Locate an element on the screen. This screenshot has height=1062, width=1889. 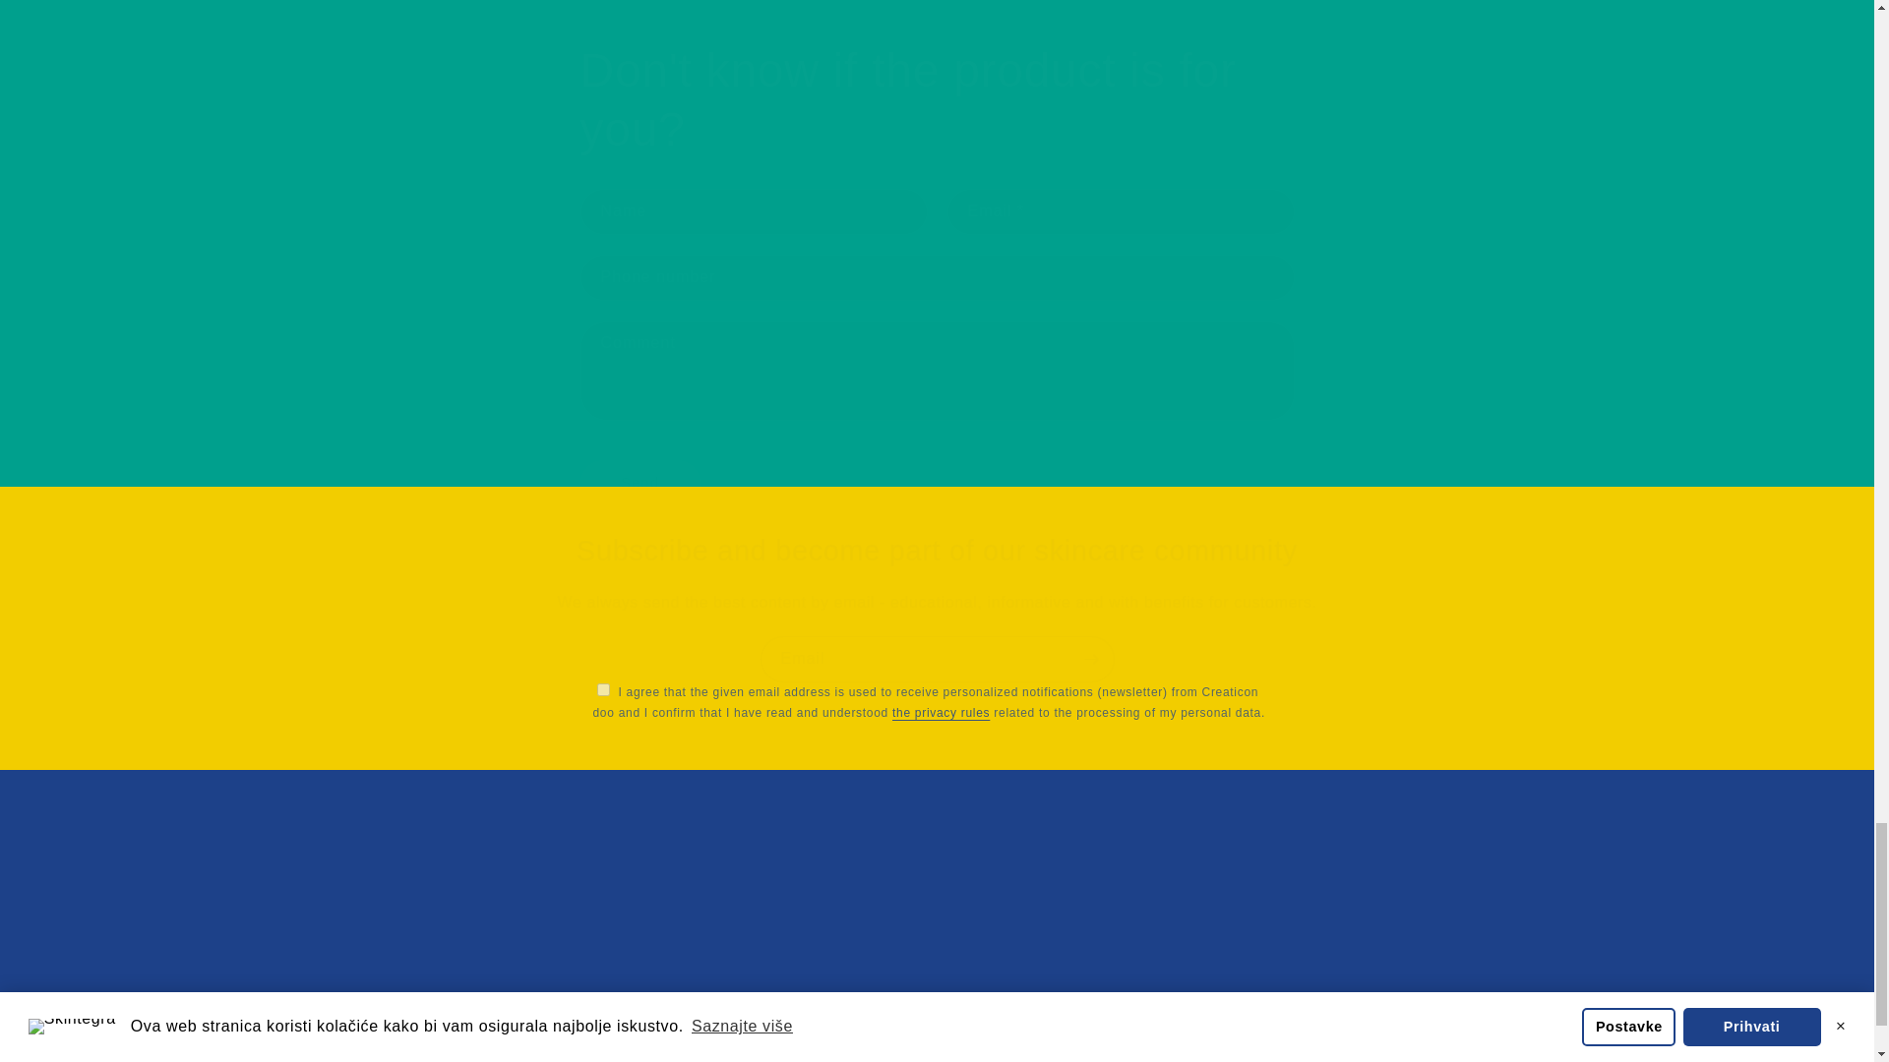
on is located at coordinates (602, 690).